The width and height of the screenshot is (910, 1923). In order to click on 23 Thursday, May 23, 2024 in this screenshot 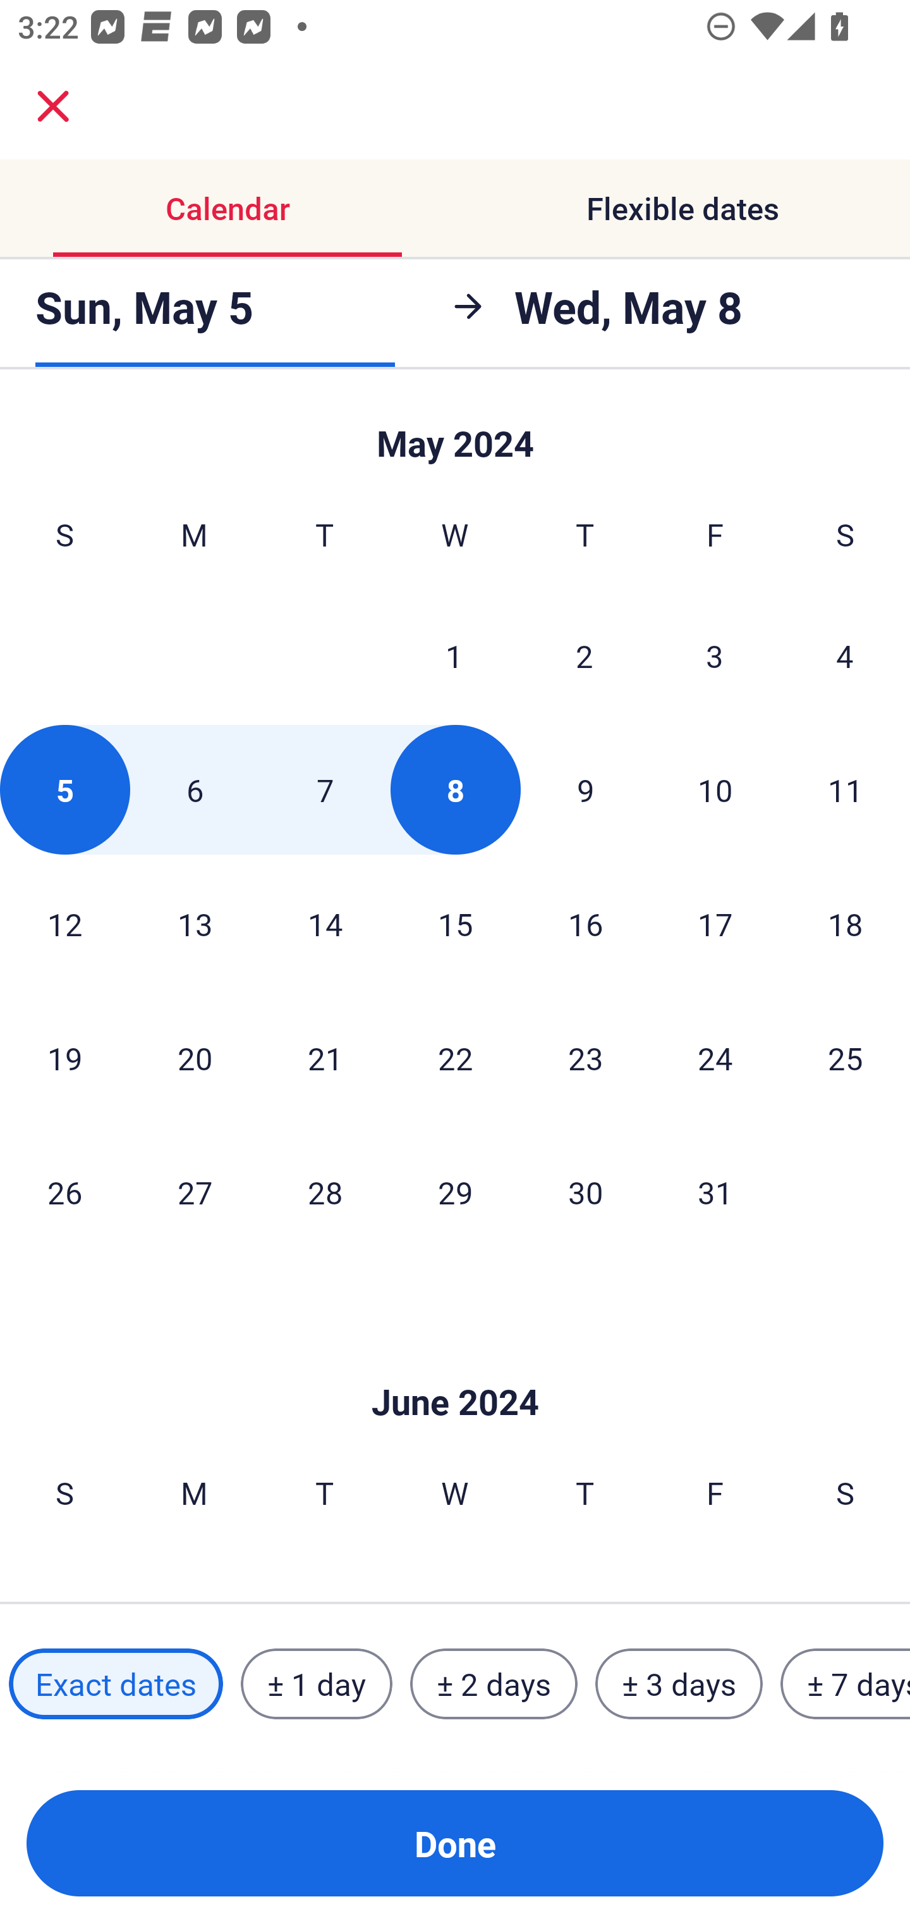, I will do `click(585, 1058)`.